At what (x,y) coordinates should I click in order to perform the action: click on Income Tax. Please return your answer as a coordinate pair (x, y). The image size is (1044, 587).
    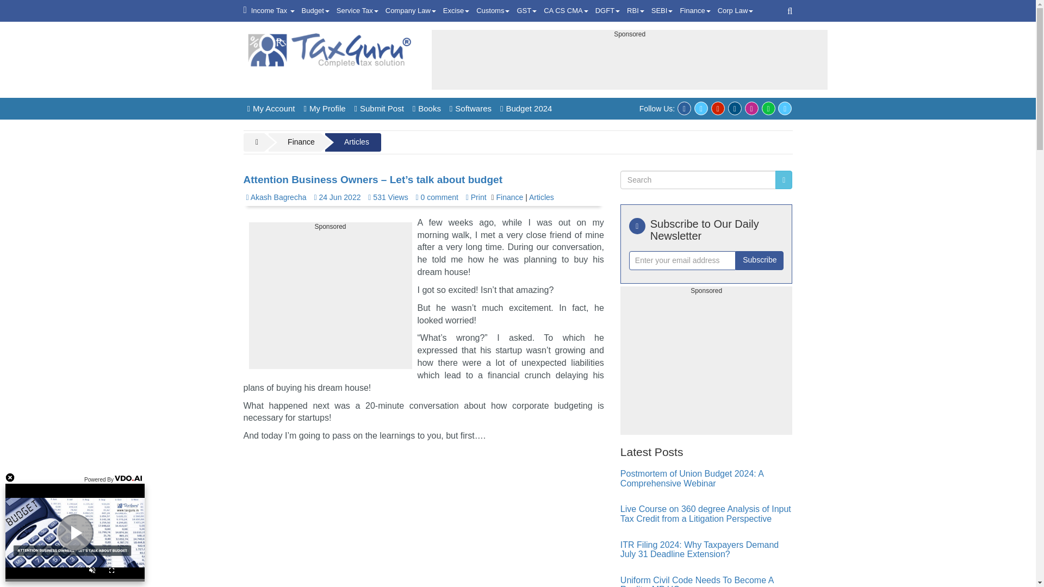
    Looking at the image, I should click on (273, 11).